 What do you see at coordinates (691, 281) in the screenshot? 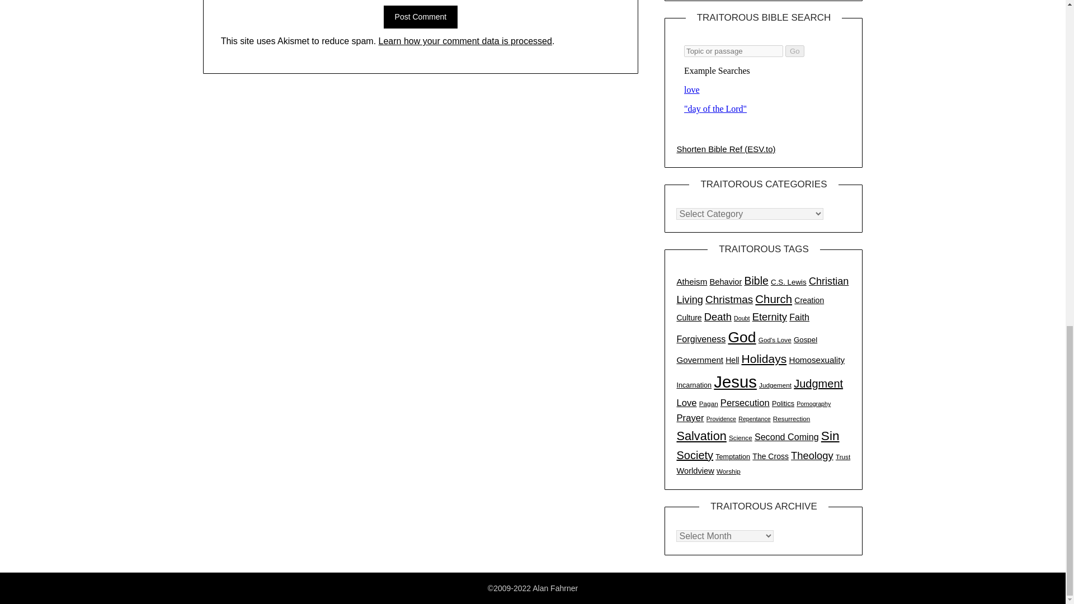
I see `Atheism` at bounding box center [691, 281].